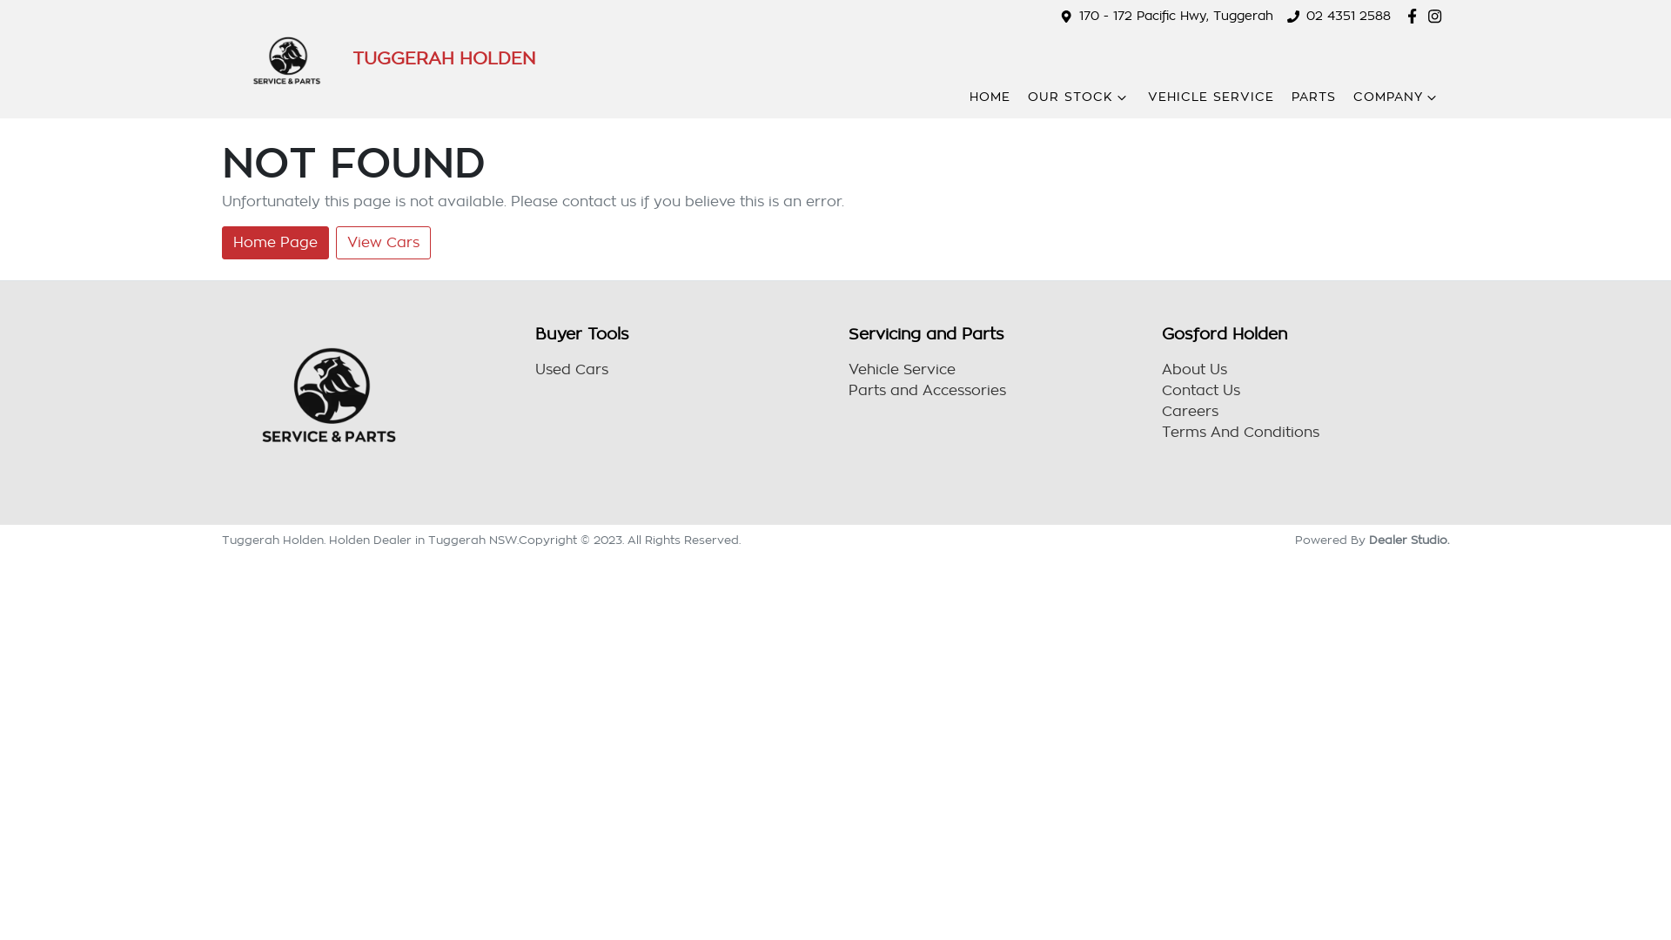  What do you see at coordinates (1191, 412) in the screenshot?
I see `Careers` at bounding box center [1191, 412].